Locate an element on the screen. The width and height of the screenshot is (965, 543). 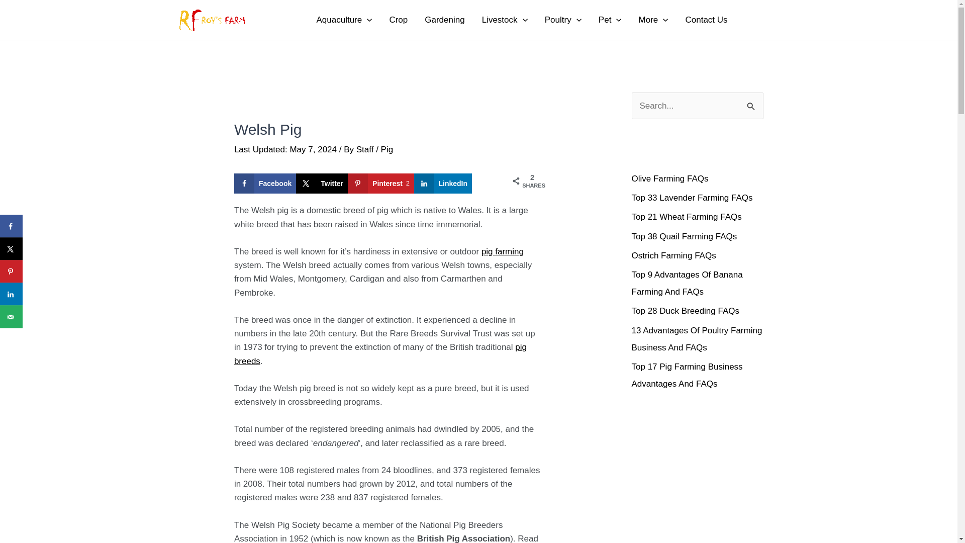
Pet is located at coordinates (610, 20).